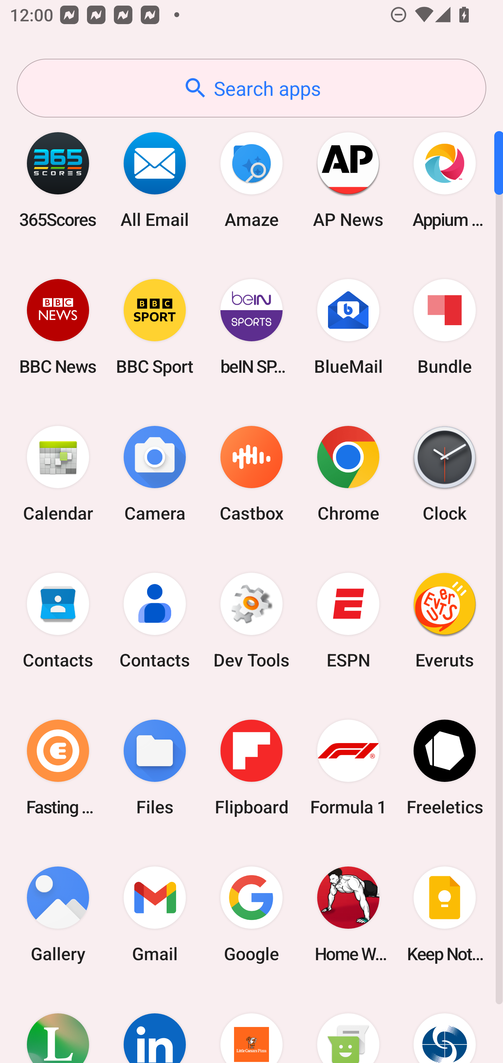 The width and height of the screenshot is (503, 1063). Describe the element at coordinates (155, 621) in the screenshot. I see `Contacts` at that location.